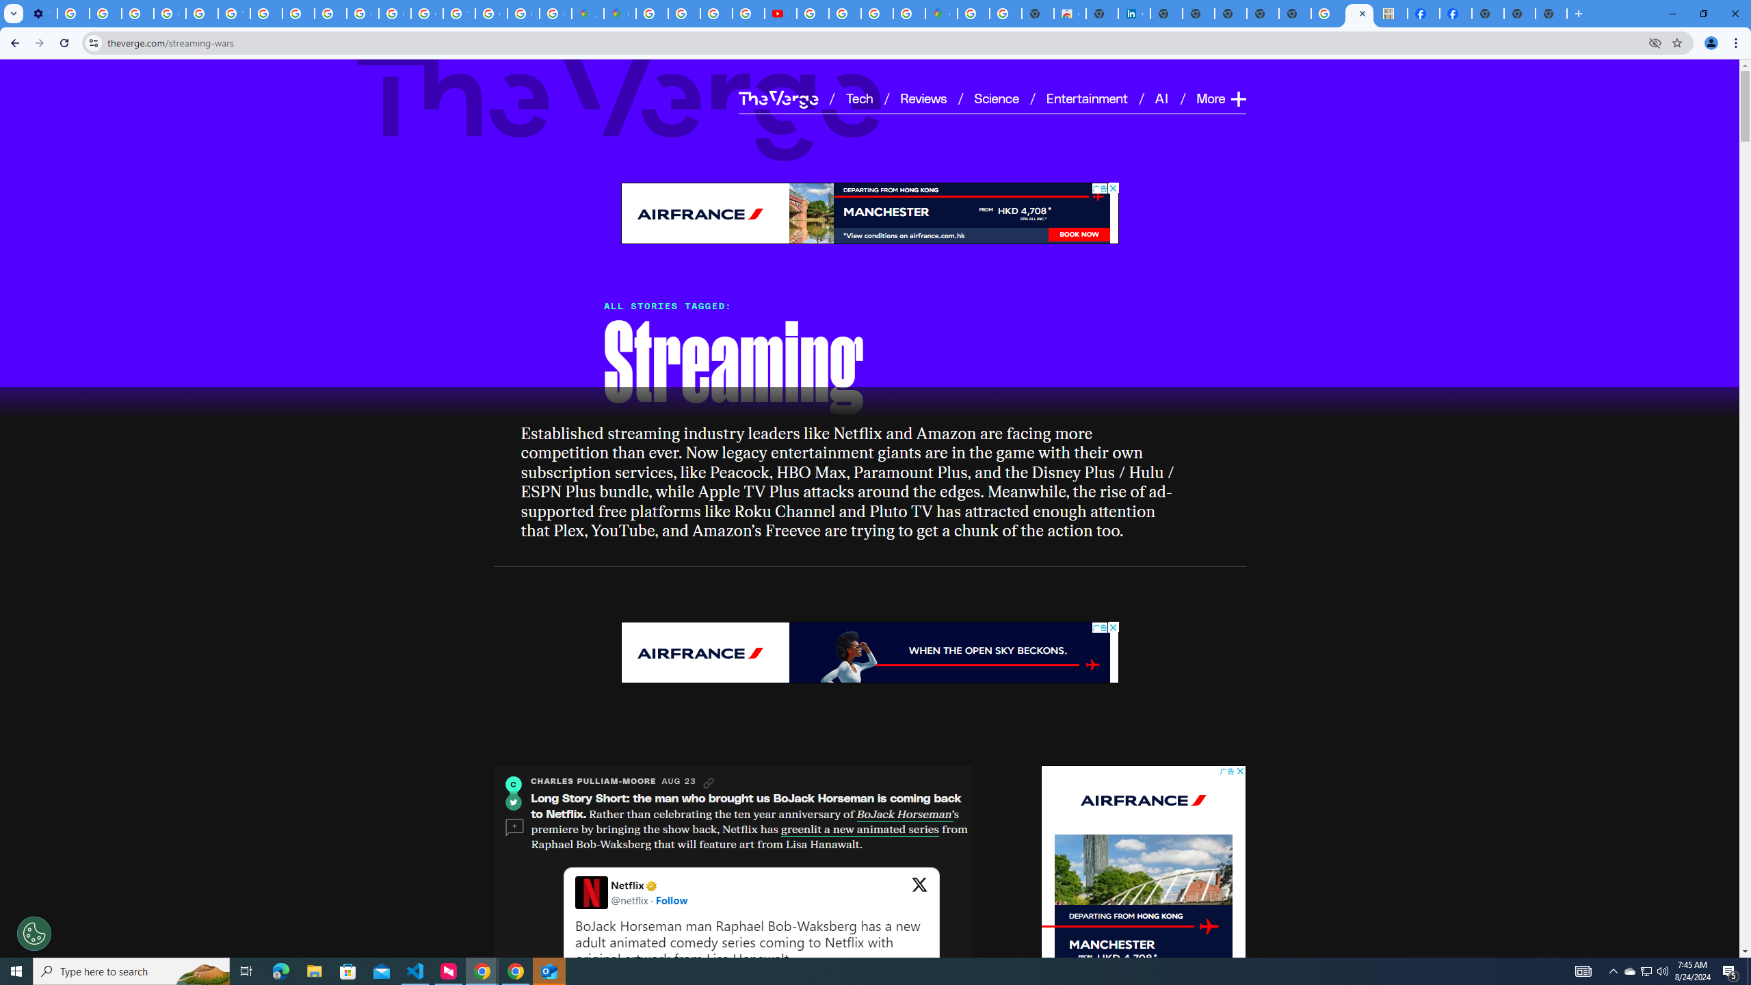 The height and width of the screenshot is (985, 1751). Describe the element at coordinates (41, 14) in the screenshot. I see `Settings - Customize profile` at that location.